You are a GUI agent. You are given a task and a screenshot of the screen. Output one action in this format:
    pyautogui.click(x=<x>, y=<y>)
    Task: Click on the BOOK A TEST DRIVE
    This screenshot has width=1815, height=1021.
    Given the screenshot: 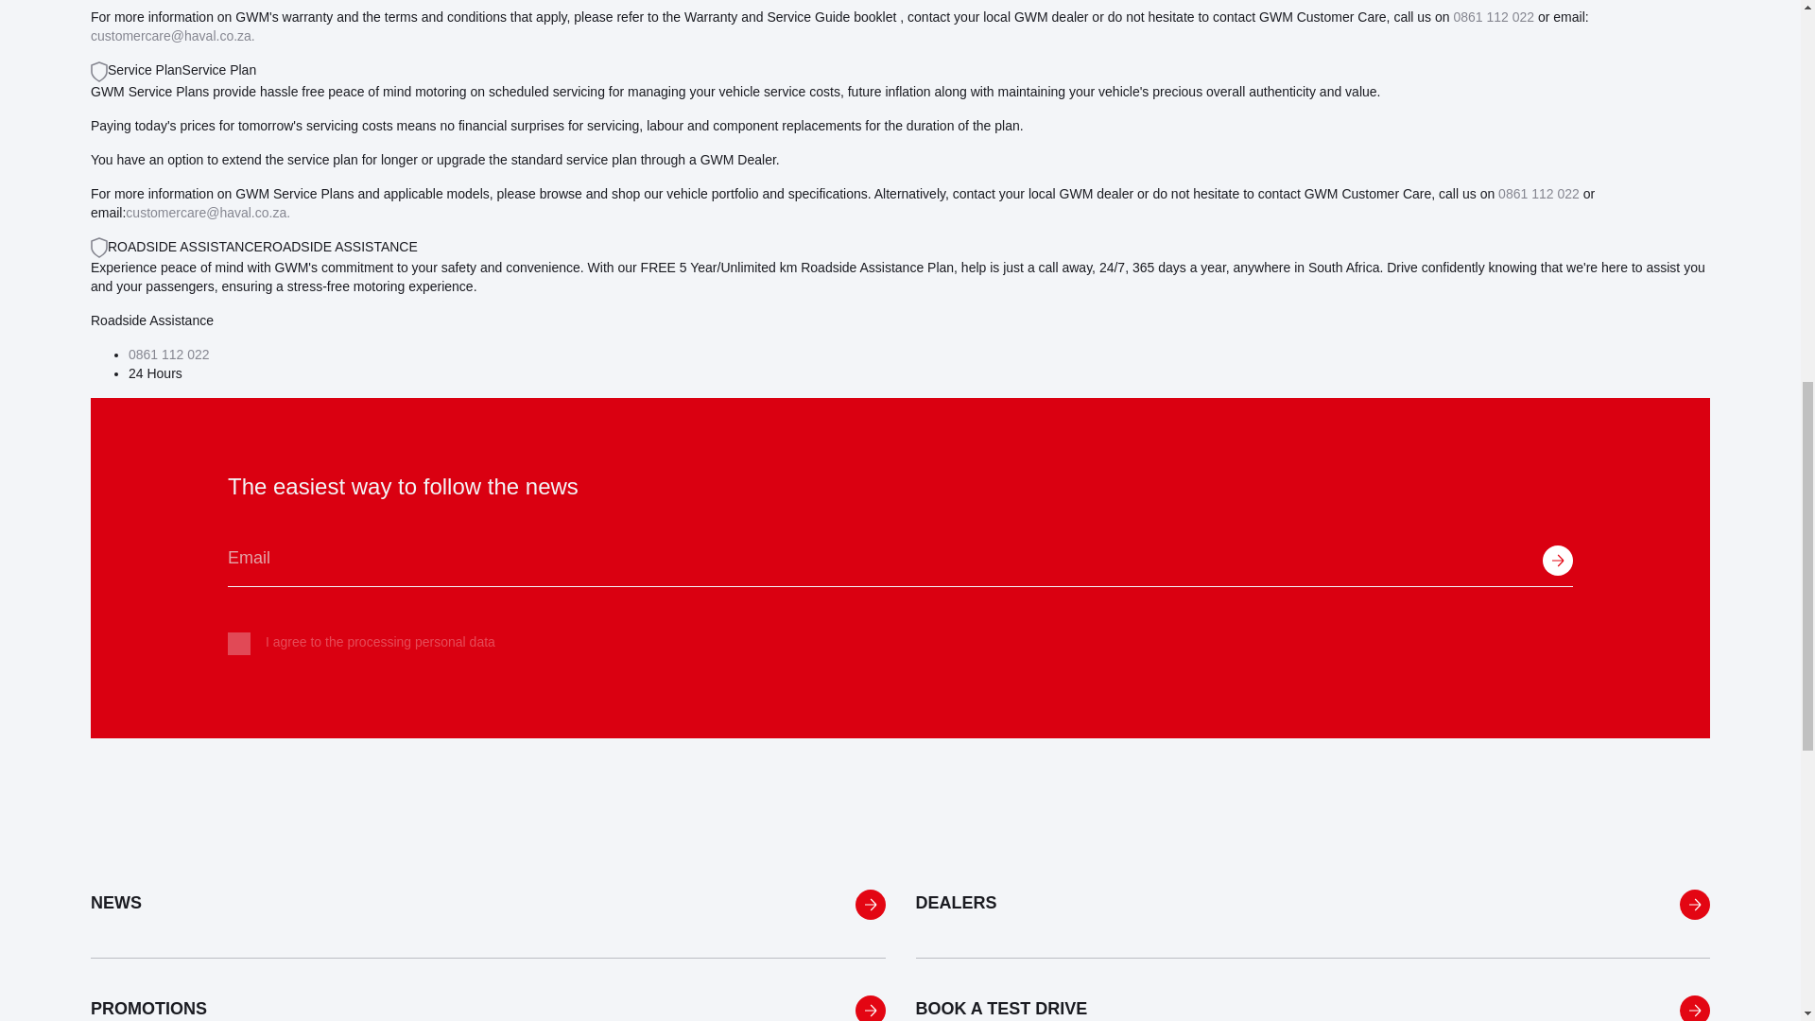 What is the action you would take?
    pyautogui.click(x=1312, y=989)
    